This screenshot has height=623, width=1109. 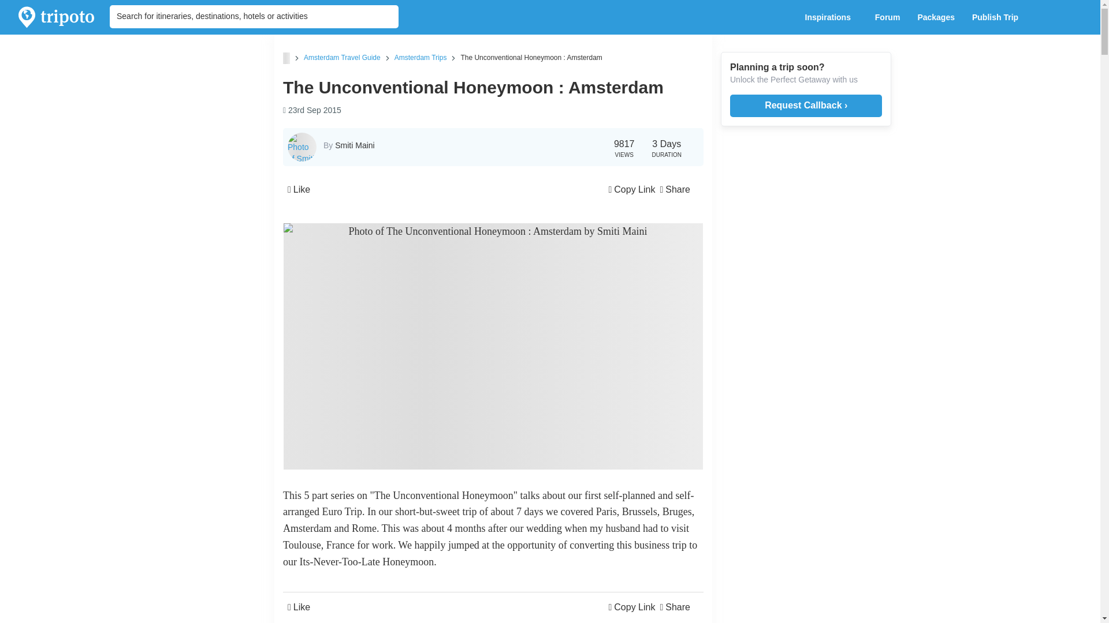 What do you see at coordinates (998, 17) in the screenshot?
I see `Publish Trip ` at bounding box center [998, 17].